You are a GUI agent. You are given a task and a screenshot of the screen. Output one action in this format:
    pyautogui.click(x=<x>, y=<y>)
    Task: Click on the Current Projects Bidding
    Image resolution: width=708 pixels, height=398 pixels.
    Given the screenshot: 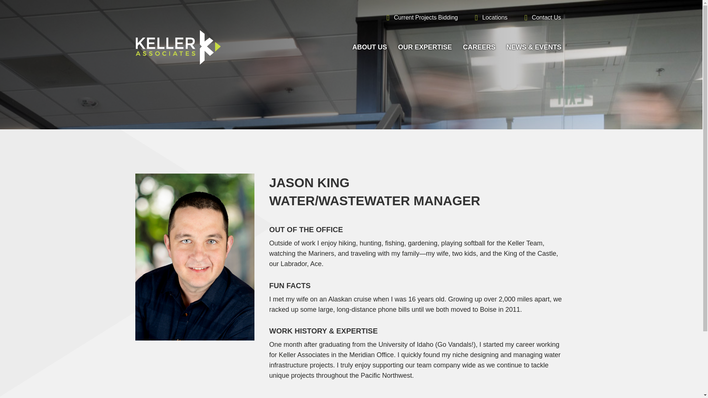 What is the action you would take?
    pyautogui.click(x=419, y=15)
    